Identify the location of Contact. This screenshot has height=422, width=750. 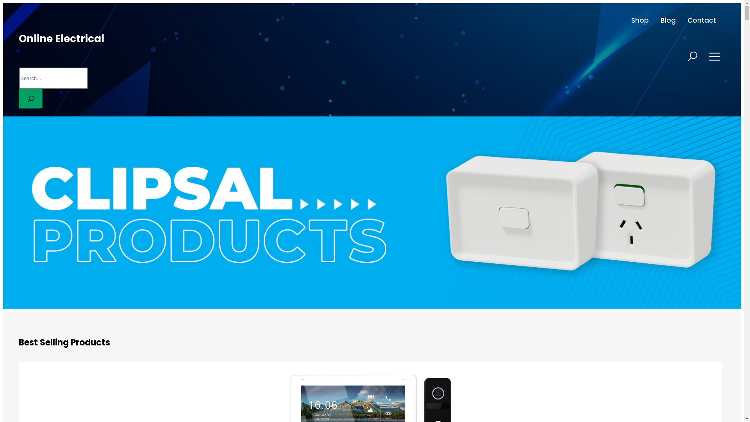
(702, 20).